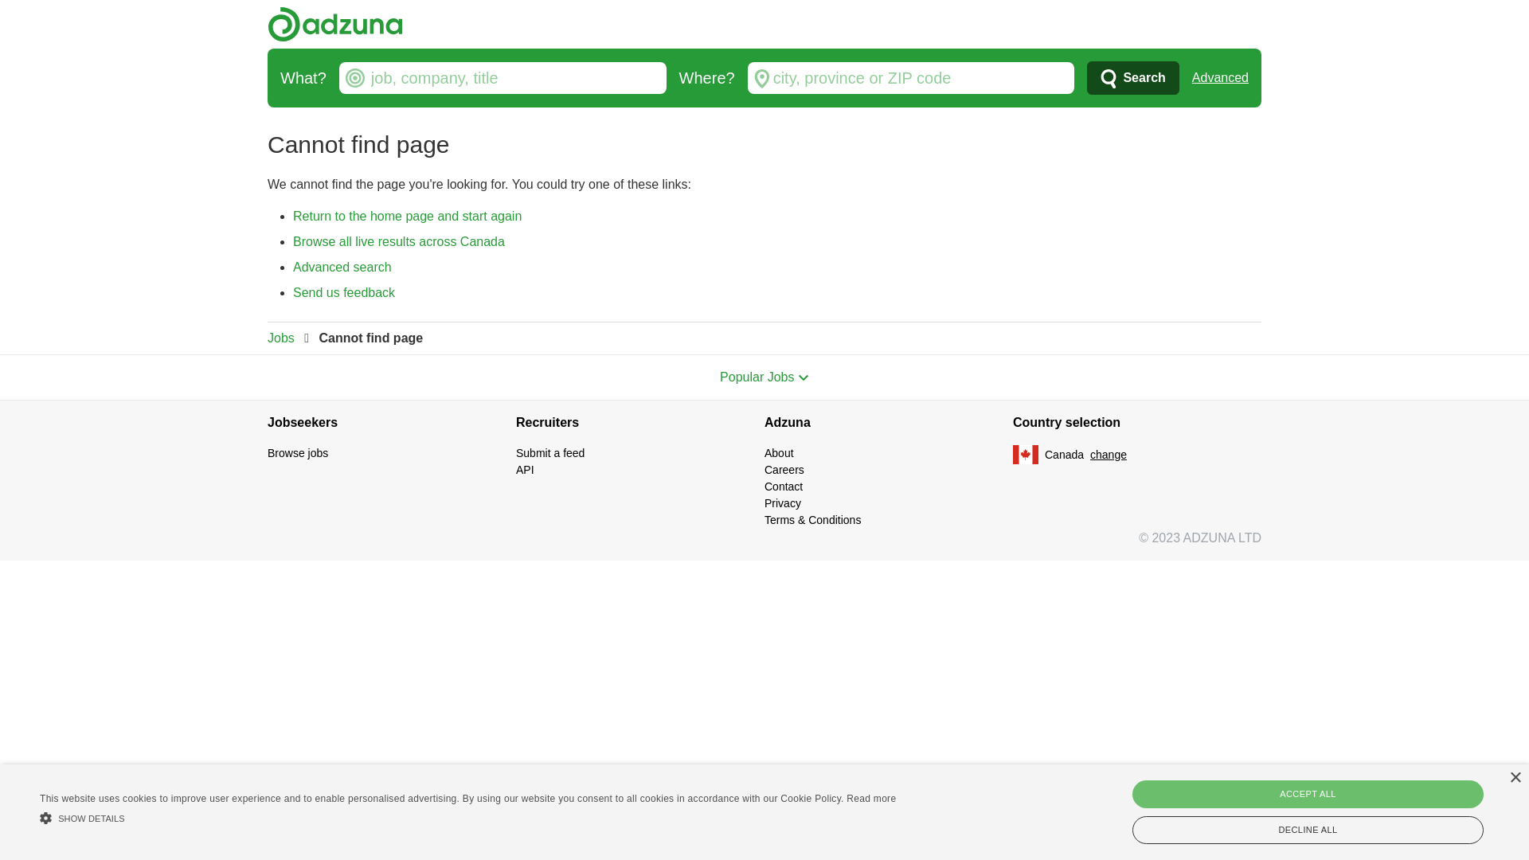 The height and width of the screenshot is (860, 1529). What do you see at coordinates (779, 453) in the screenshot?
I see `About` at bounding box center [779, 453].